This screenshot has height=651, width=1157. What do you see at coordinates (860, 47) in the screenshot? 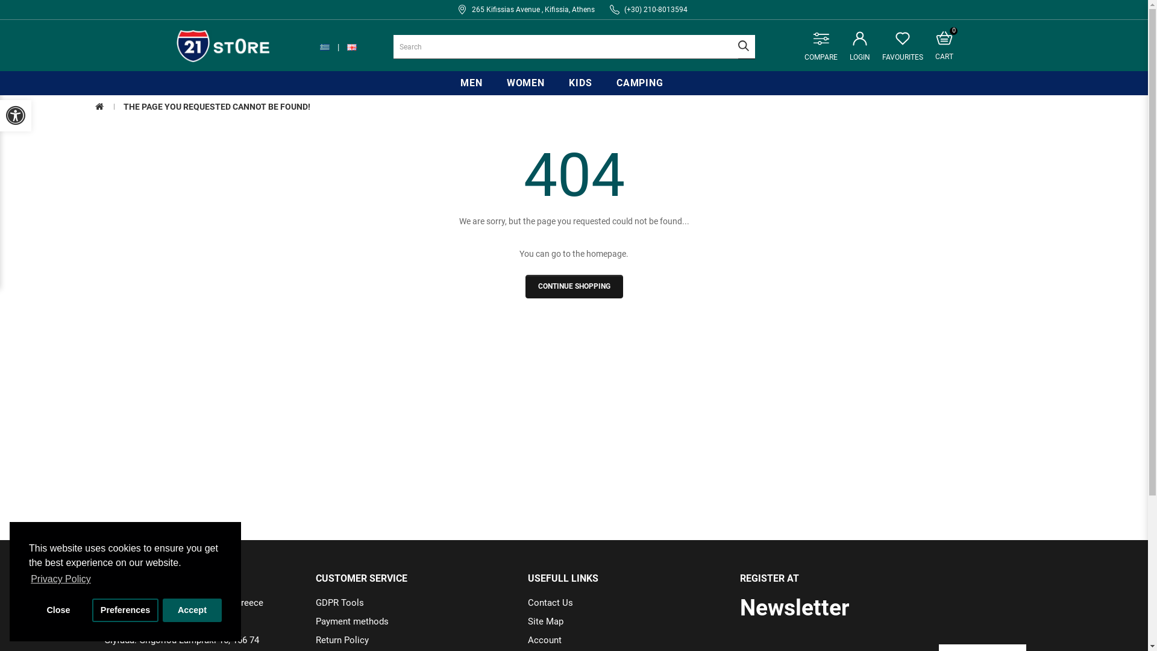
I see `LOGIN` at bounding box center [860, 47].